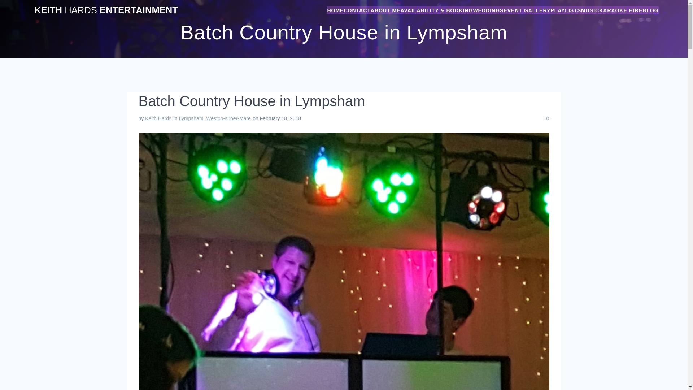 The image size is (693, 390). What do you see at coordinates (158, 118) in the screenshot?
I see `Keith Hards` at bounding box center [158, 118].